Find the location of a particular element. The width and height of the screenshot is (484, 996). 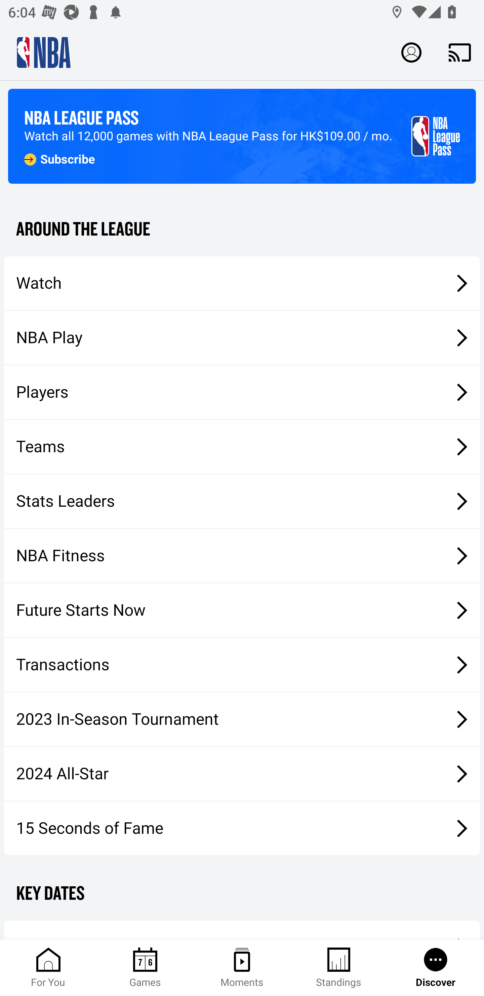

Moments is located at coordinates (242, 968).